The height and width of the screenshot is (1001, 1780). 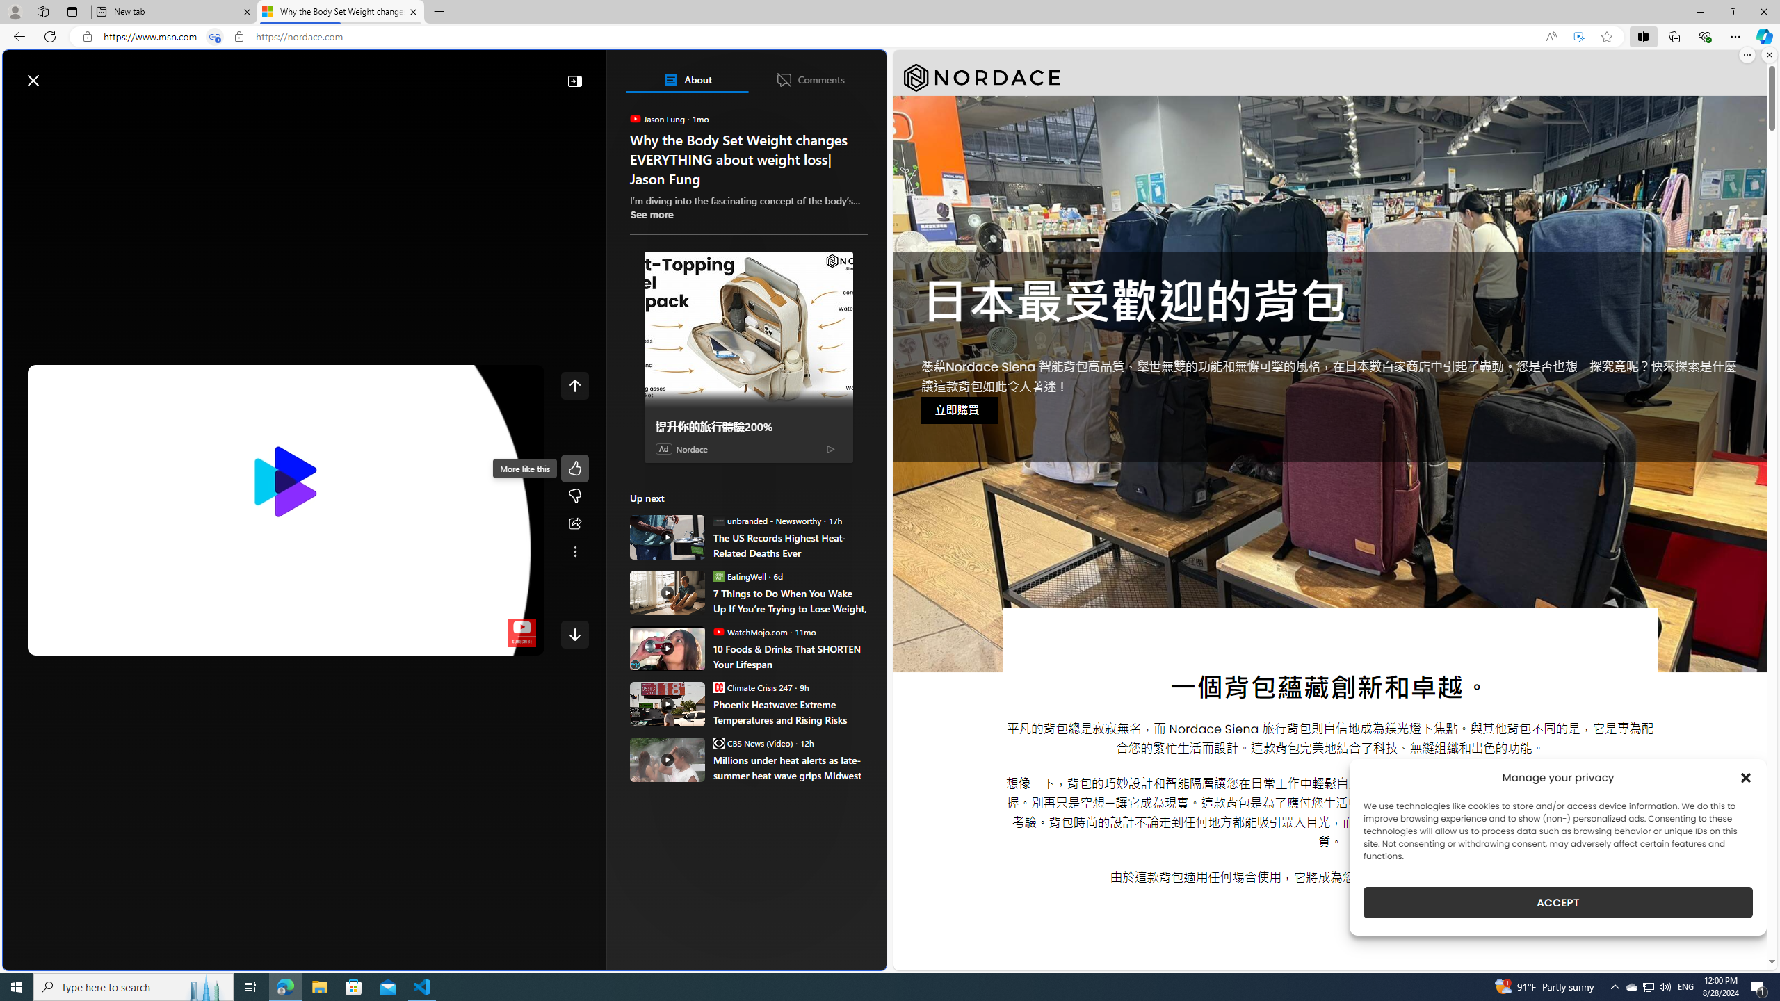 What do you see at coordinates (574, 634) in the screenshot?
I see `Class: control` at bounding box center [574, 634].